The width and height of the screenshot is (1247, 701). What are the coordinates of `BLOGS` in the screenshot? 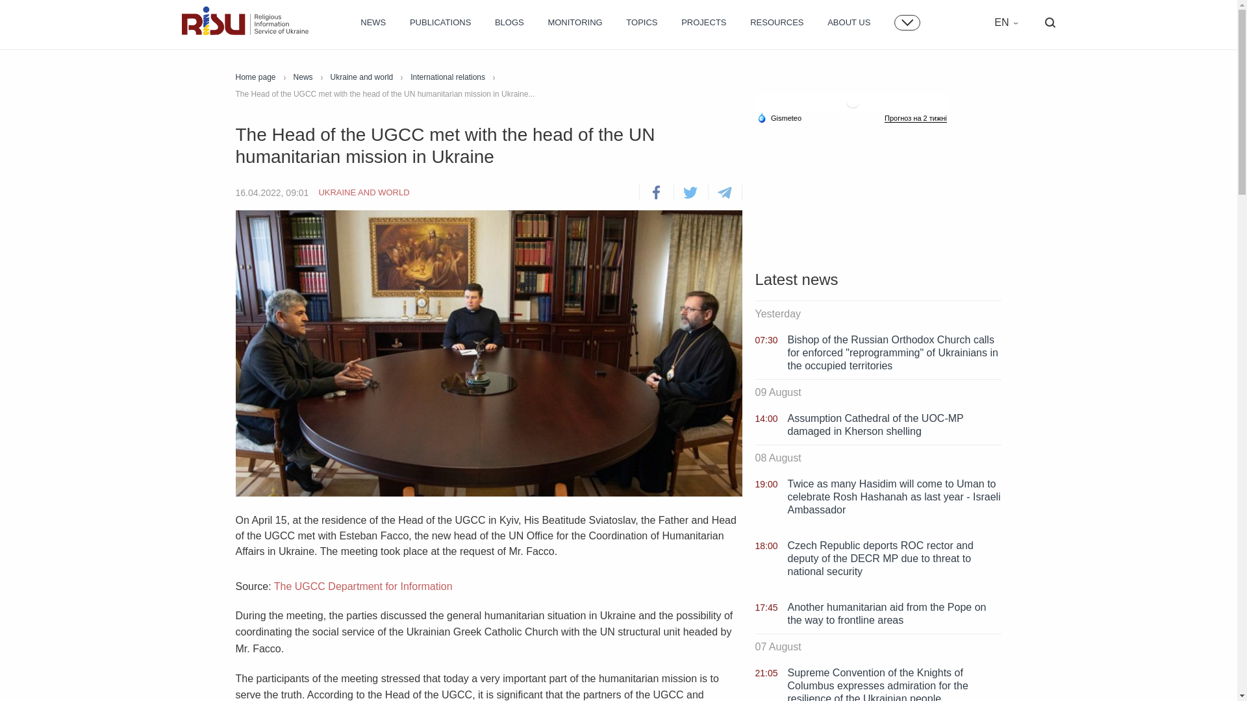 It's located at (509, 23).